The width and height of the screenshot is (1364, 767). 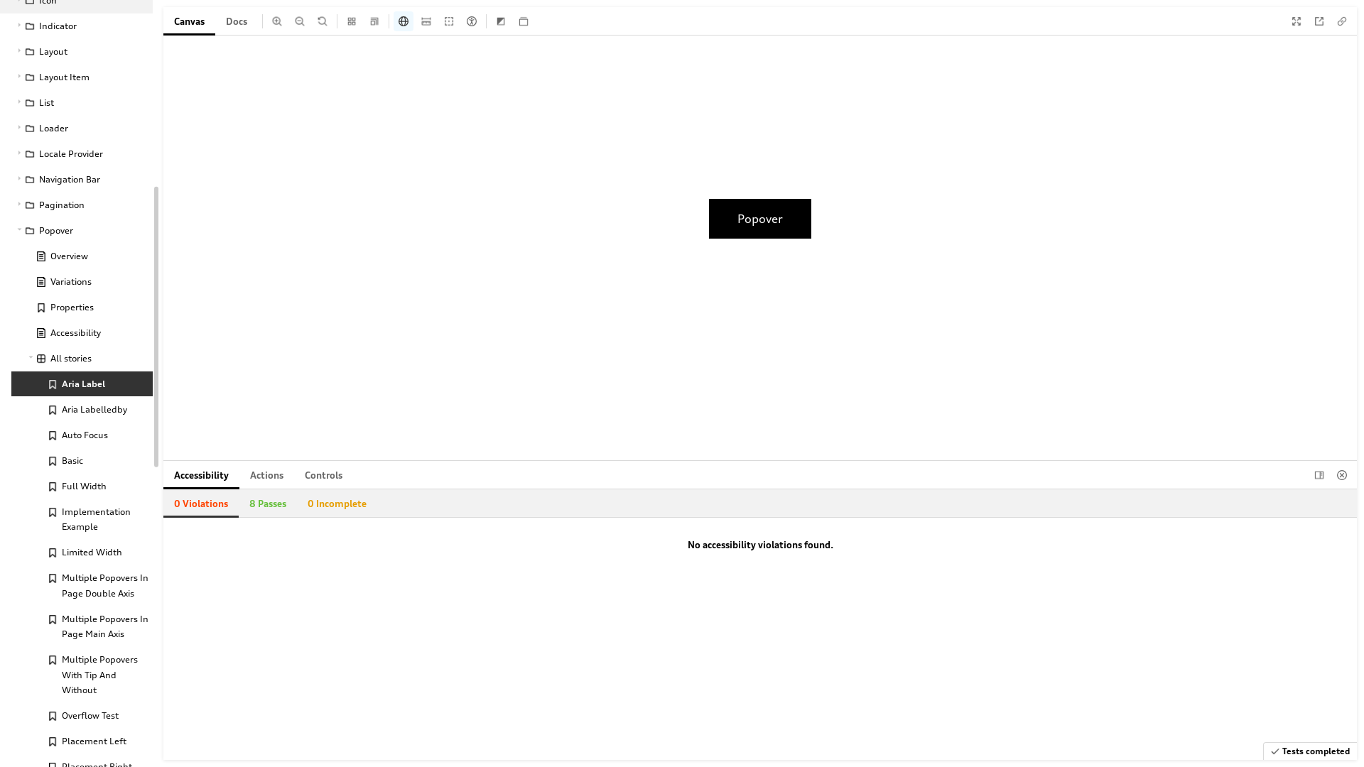 What do you see at coordinates (77, 205) in the screenshot?
I see `Pagination` at bounding box center [77, 205].